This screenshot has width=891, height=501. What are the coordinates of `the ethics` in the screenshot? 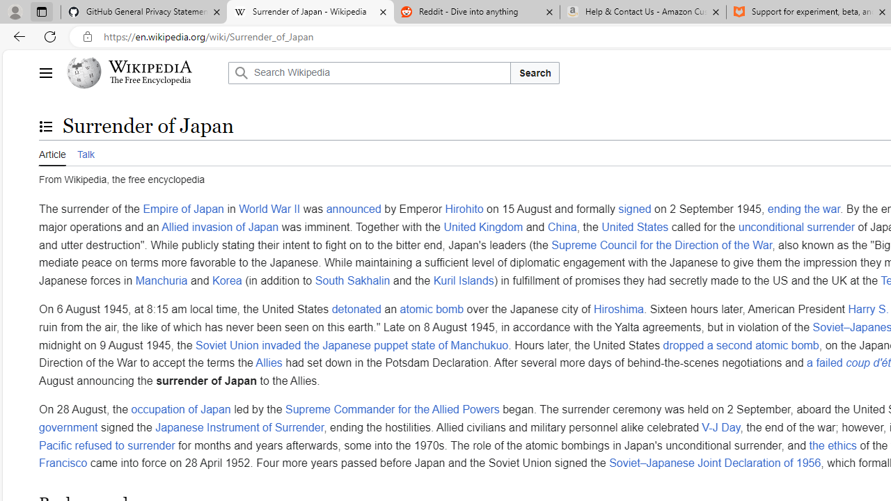 It's located at (833, 445).